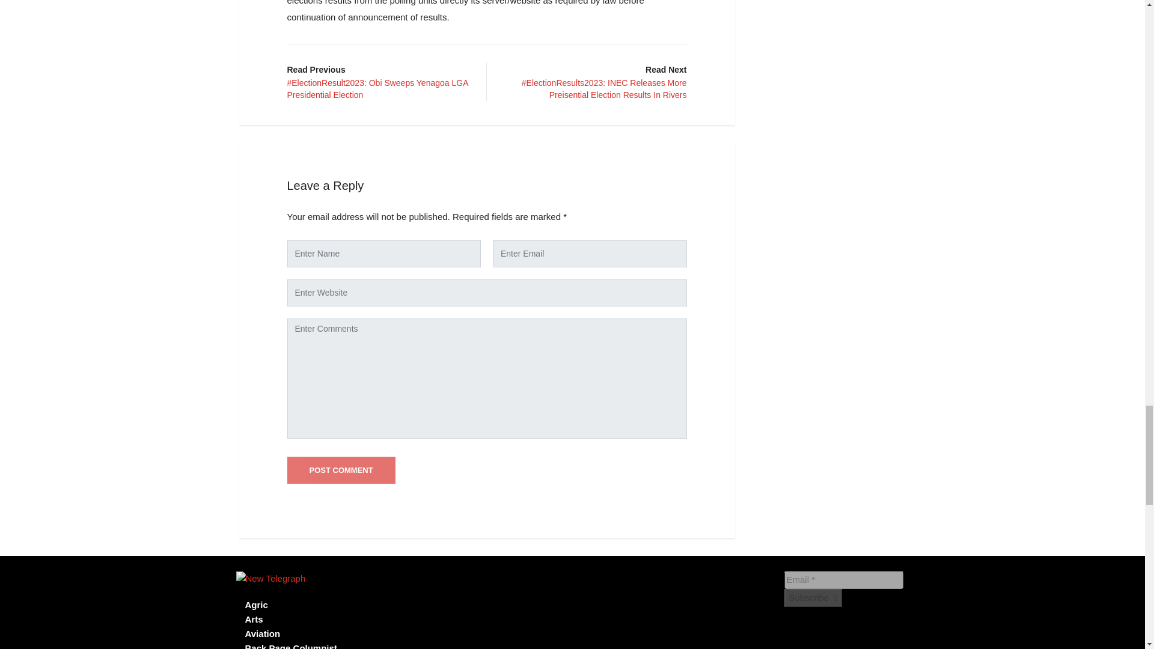  I want to click on Post Comment, so click(341, 470).